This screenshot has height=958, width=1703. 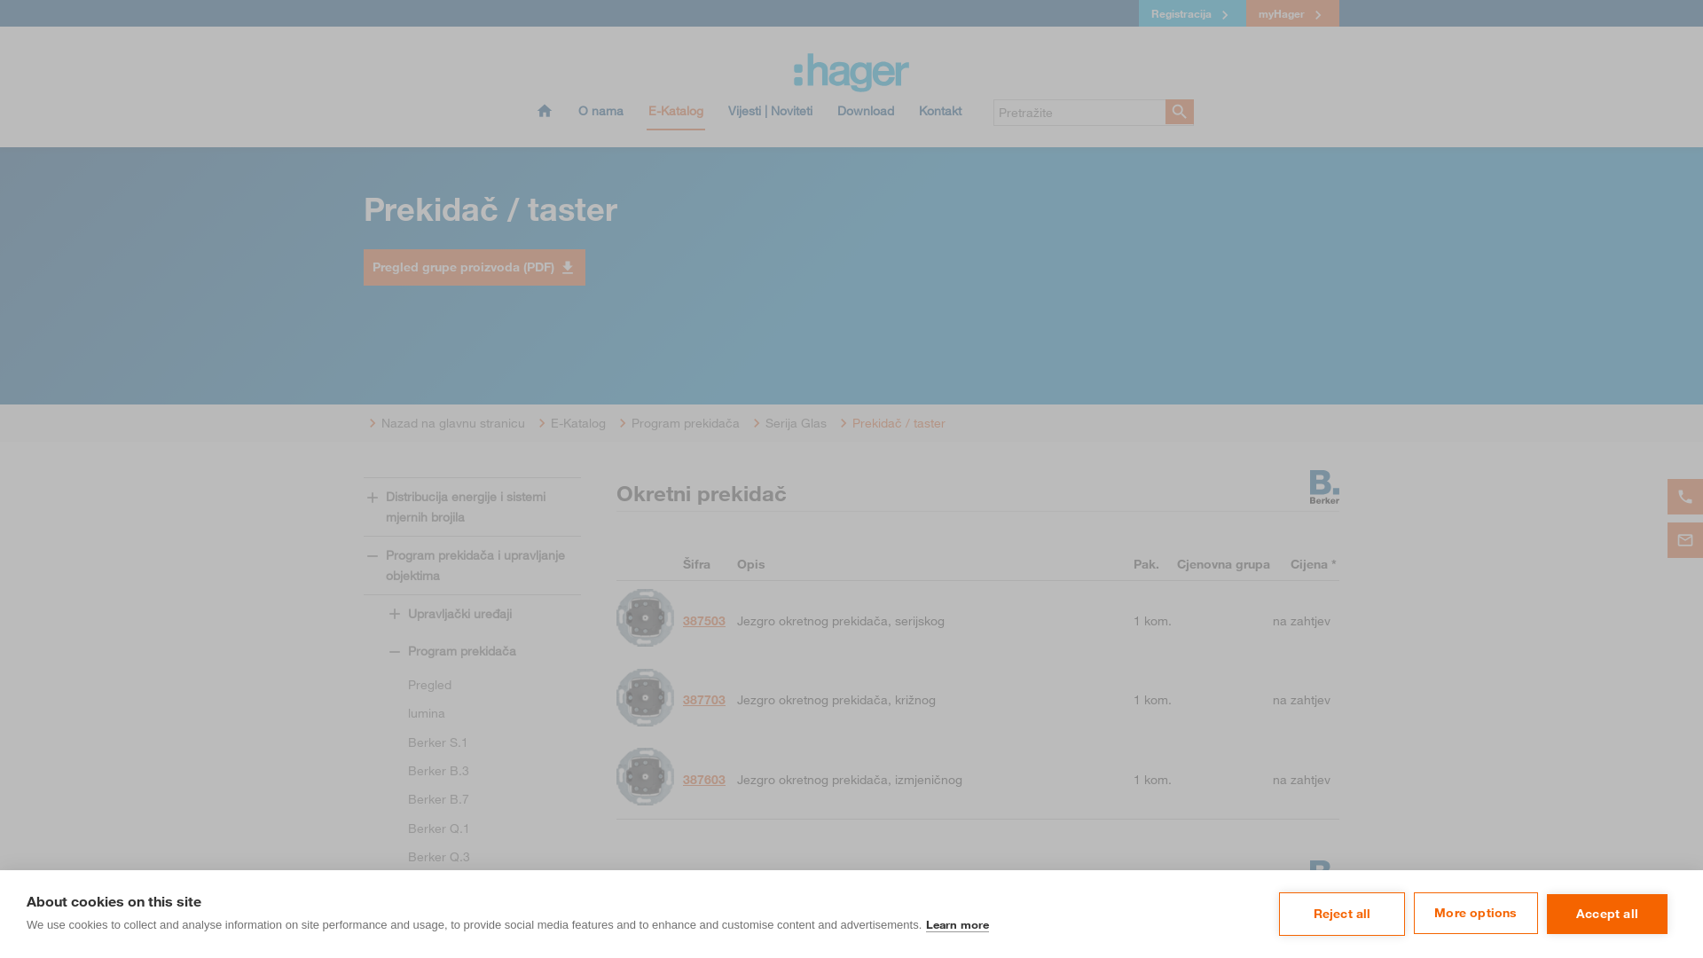 I want to click on Learn more, so click(x=958, y=924).